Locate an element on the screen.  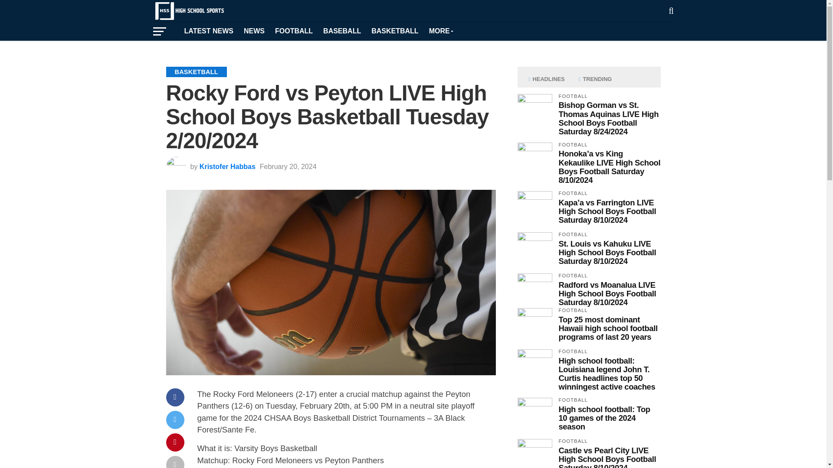
BASEBALL is located at coordinates (342, 31).